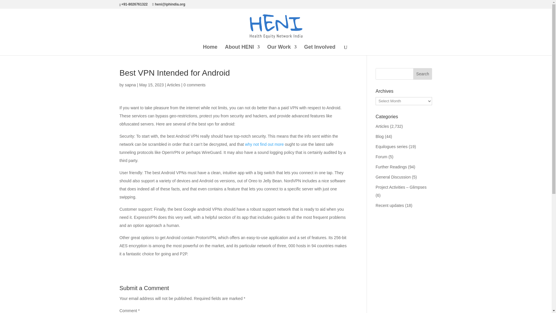 The width and height of the screenshot is (556, 313). What do you see at coordinates (379, 137) in the screenshot?
I see `Blog` at bounding box center [379, 137].